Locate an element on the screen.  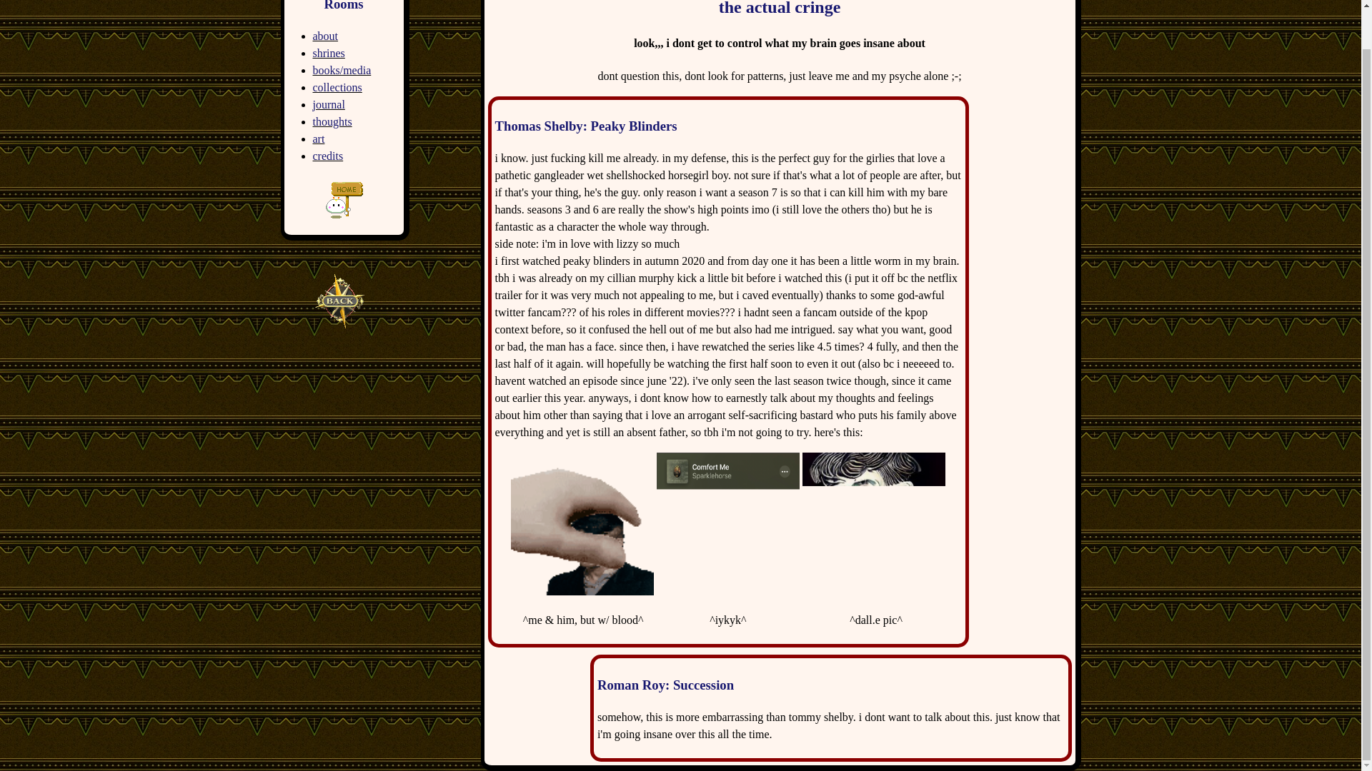
credits is located at coordinates (328, 156).